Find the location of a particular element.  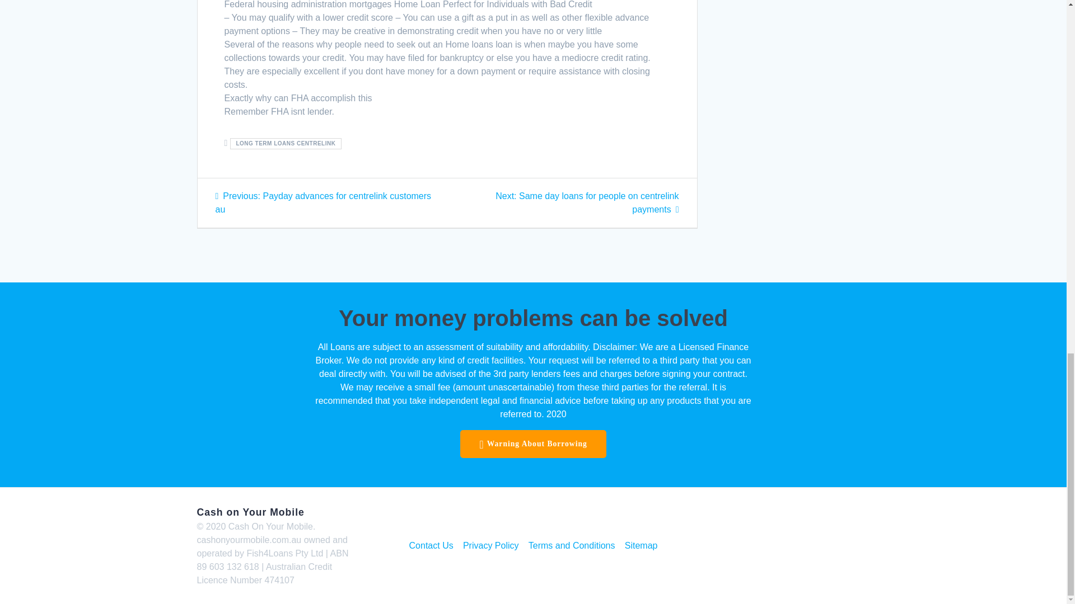

Warning About Borrowing is located at coordinates (533, 443).